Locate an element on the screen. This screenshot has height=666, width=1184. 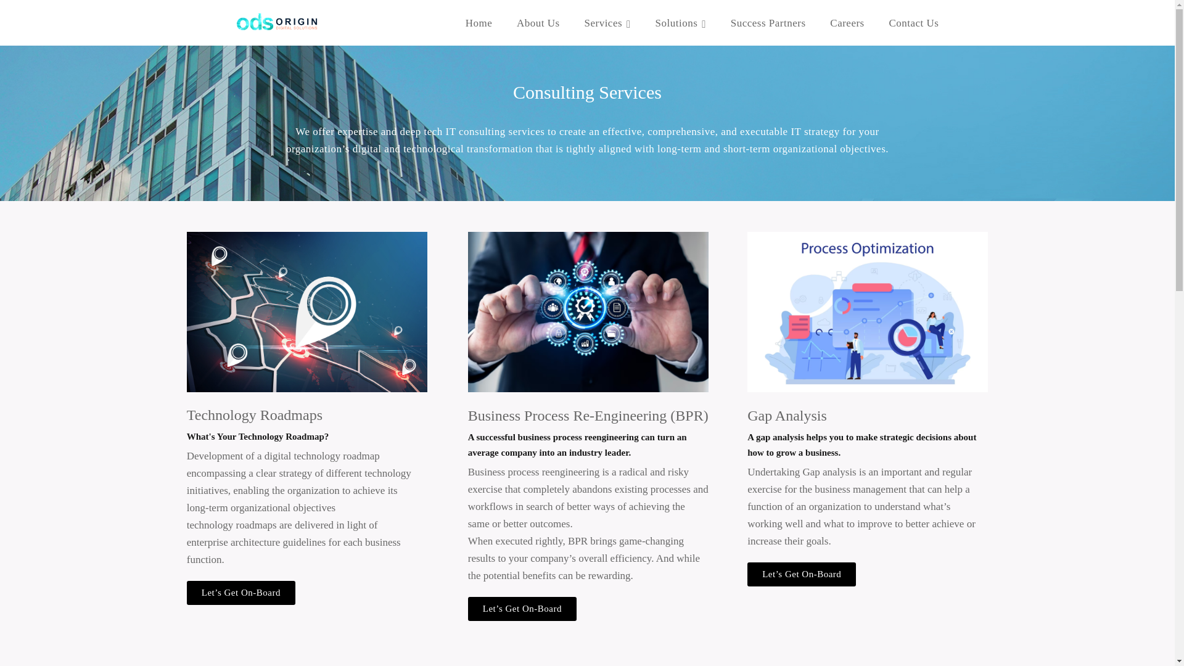
About Us is located at coordinates (538, 25).